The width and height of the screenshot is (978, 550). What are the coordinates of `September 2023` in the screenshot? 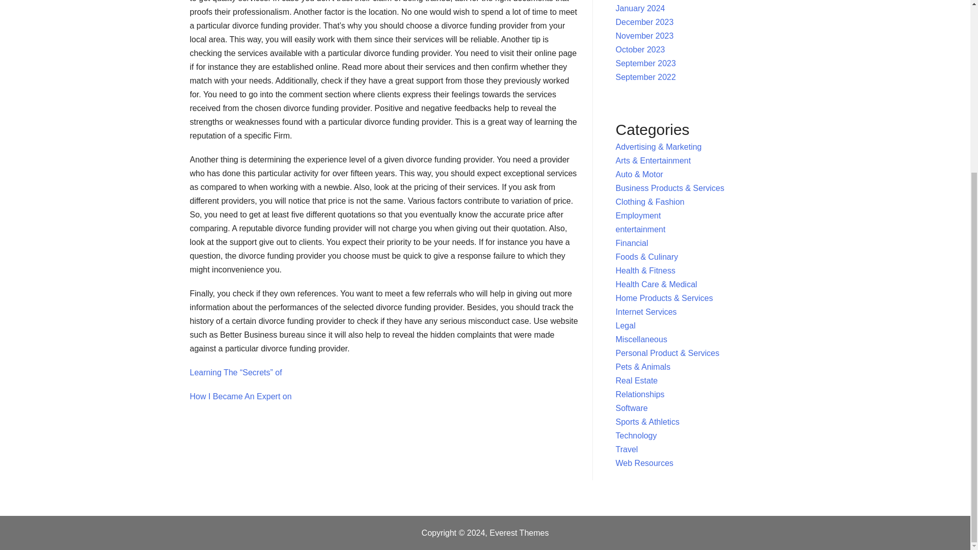 It's located at (646, 63).